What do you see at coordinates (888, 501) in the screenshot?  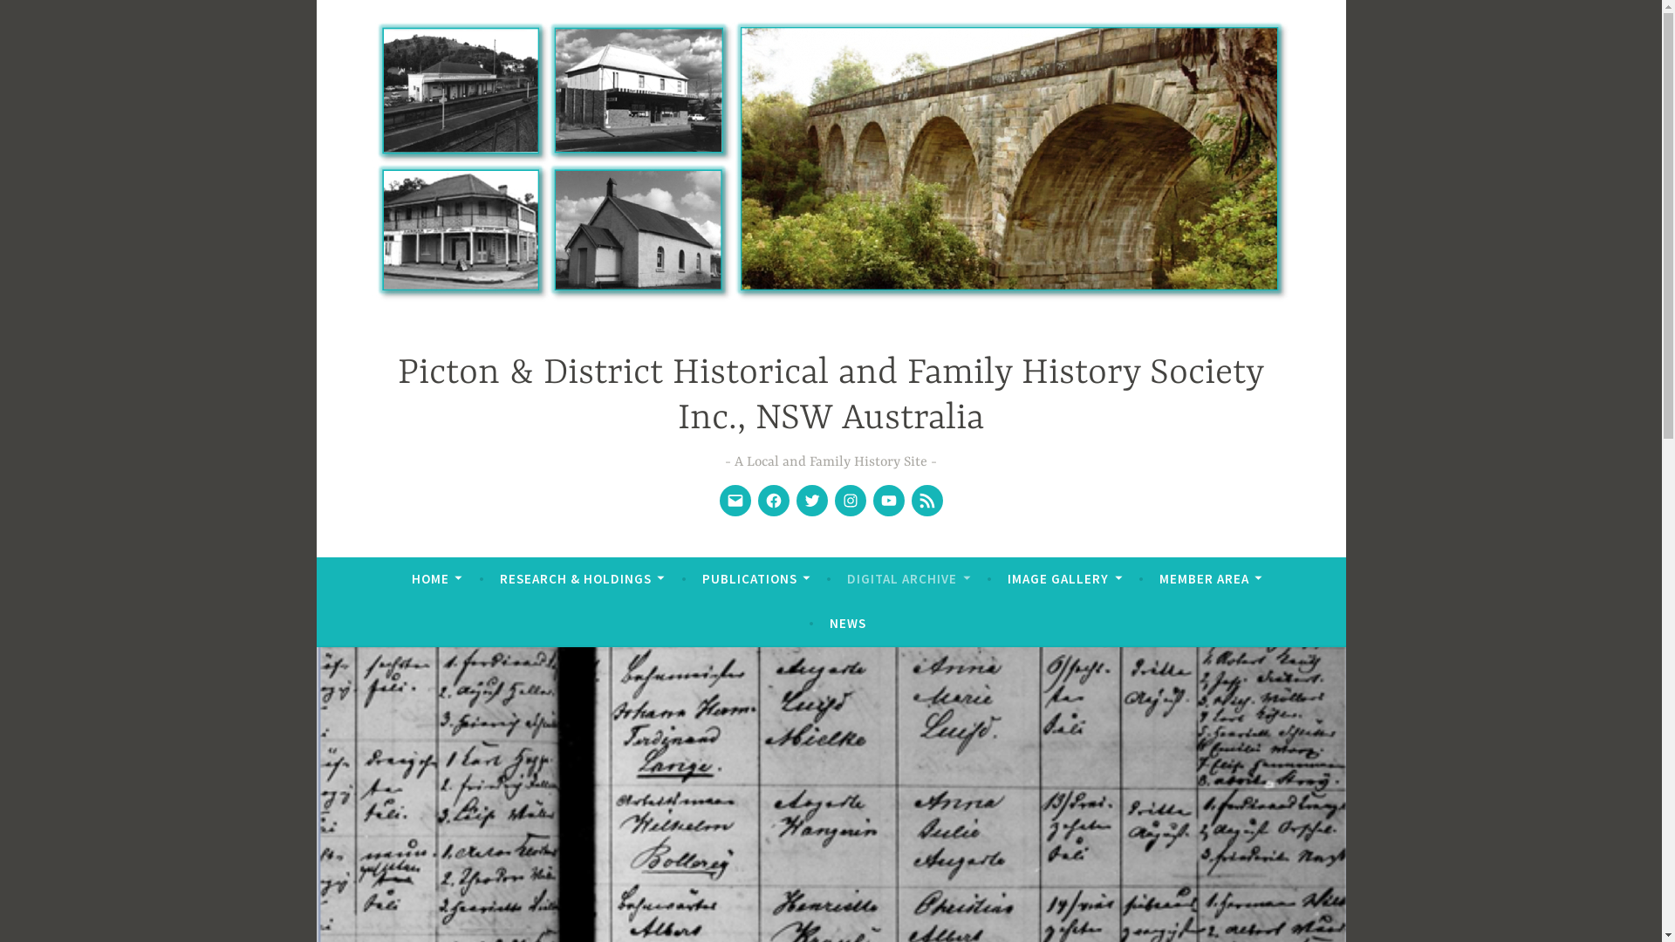 I see `YouTube` at bounding box center [888, 501].